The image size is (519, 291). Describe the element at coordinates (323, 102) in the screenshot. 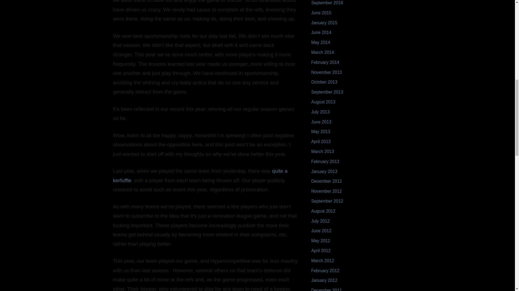

I see `August 2013` at that location.